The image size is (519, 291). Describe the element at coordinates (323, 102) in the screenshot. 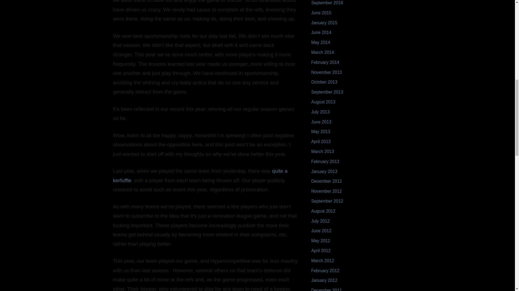

I see `August 2013` at that location.